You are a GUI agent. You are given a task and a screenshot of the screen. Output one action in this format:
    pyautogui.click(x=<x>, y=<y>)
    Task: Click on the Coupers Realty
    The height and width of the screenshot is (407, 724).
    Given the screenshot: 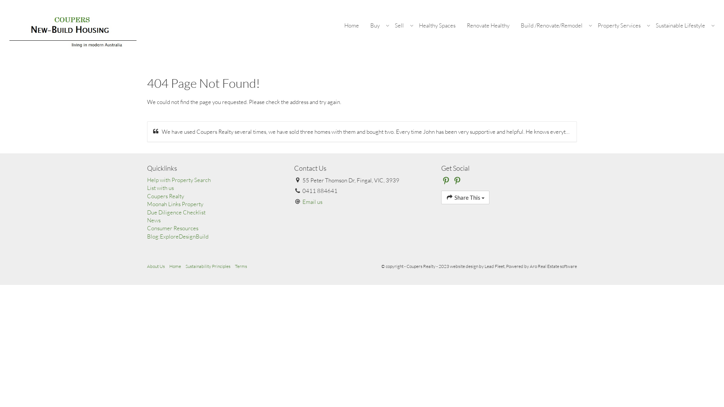 What is the action you would take?
    pyautogui.click(x=73, y=32)
    